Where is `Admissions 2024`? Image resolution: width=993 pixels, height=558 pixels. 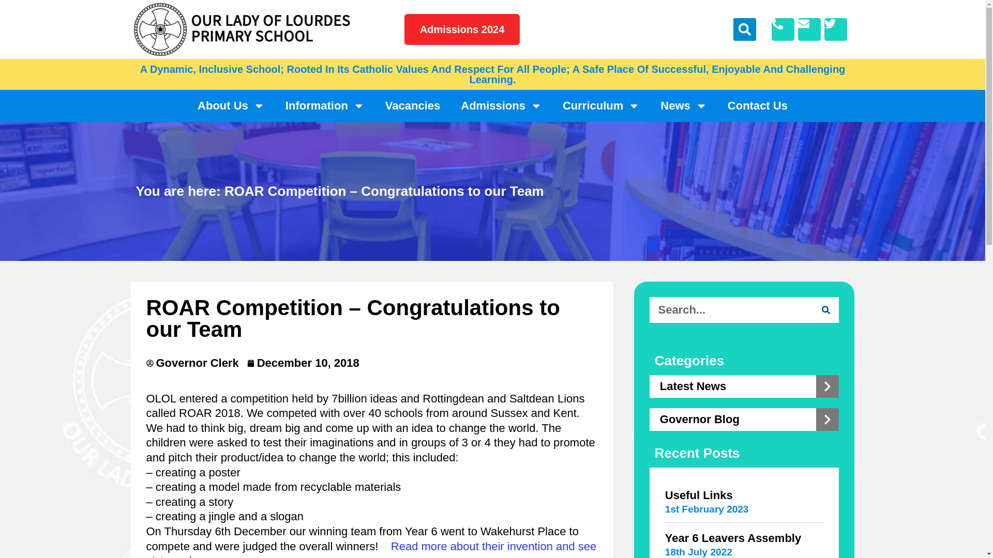
Admissions 2024 is located at coordinates (461, 29).